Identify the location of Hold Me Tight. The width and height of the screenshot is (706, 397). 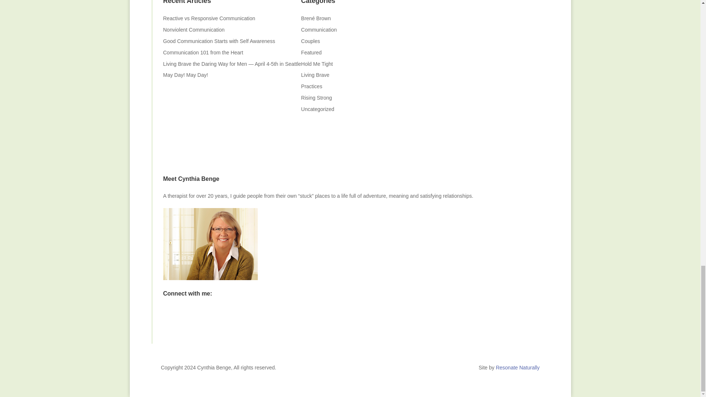
(317, 64).